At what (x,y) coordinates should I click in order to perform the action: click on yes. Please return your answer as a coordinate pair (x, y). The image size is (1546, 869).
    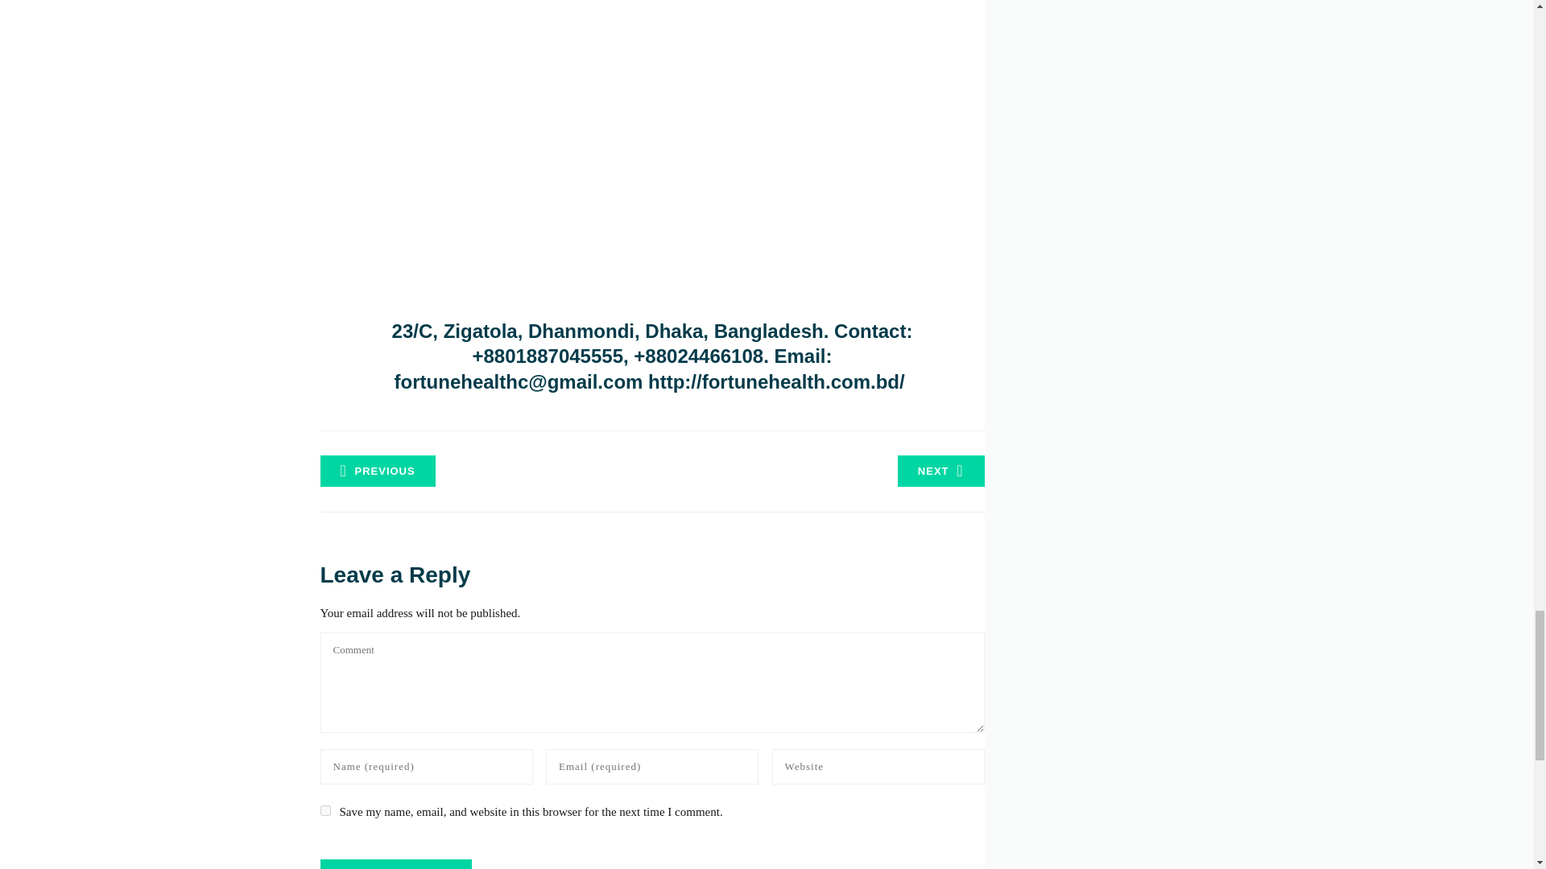
    Looking at the image, I should click on (325, 811).